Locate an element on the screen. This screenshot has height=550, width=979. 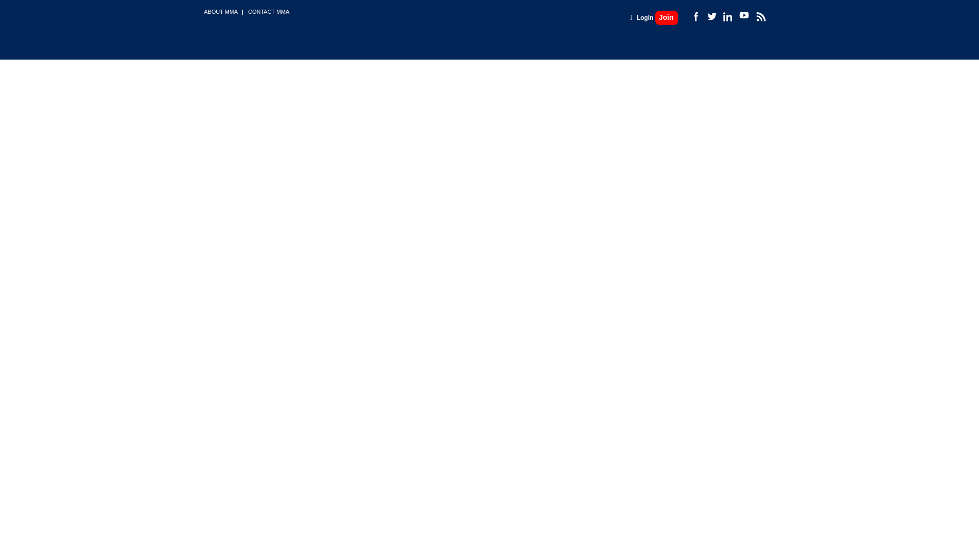
CONTACT MMA is located at coordinates (269, 12).